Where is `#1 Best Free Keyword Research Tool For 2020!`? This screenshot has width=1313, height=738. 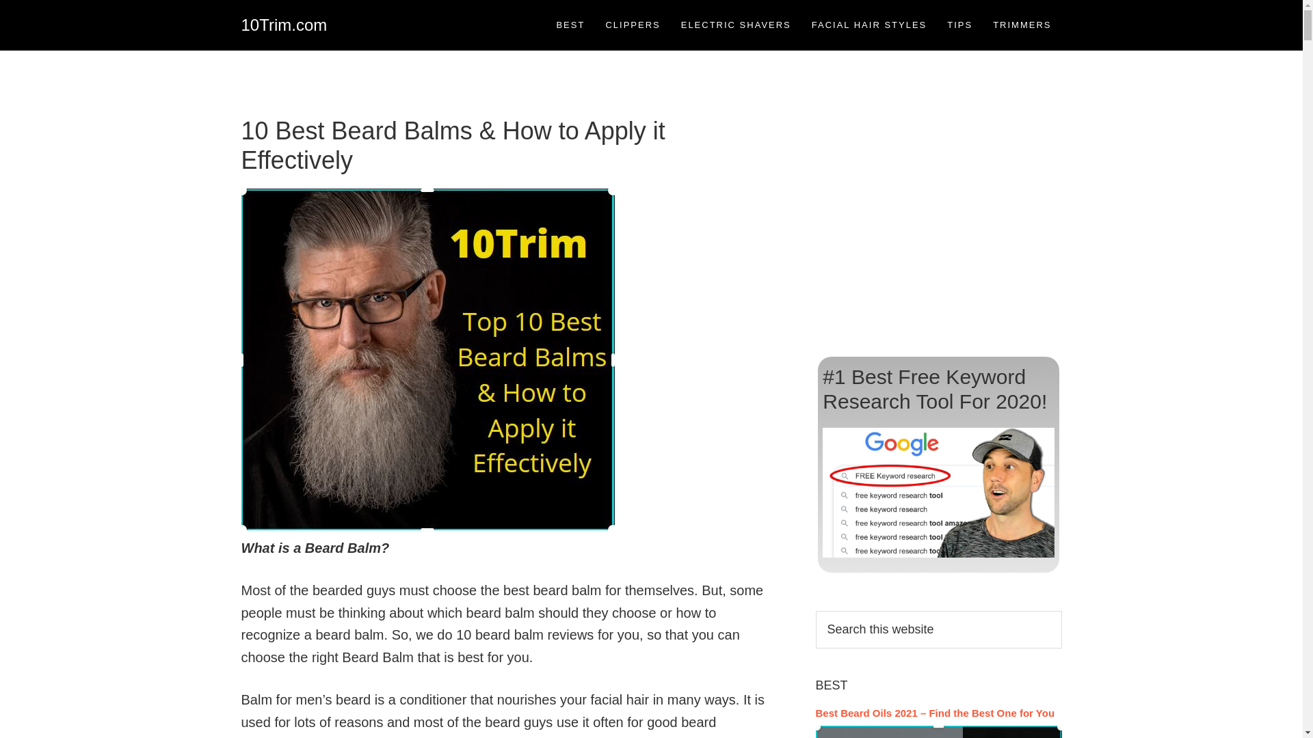
#1 Best Free Keyword Research Tool For 2020! is located at coordinates (938, 493).